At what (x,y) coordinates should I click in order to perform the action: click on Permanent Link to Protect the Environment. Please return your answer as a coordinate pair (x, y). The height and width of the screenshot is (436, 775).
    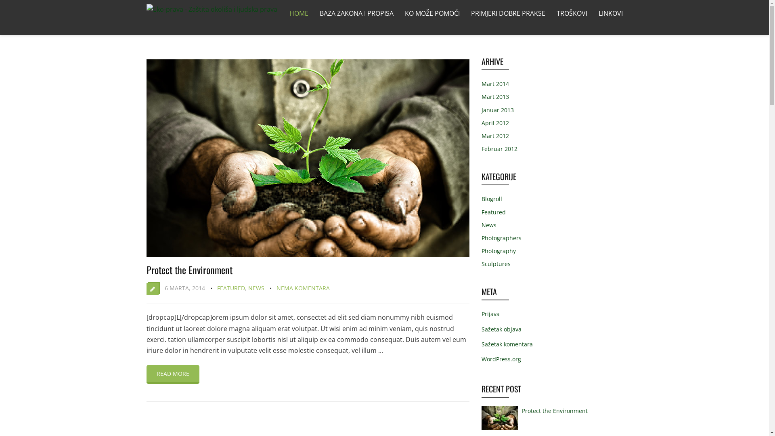
    Looking at the image, I should click on (308, 255).